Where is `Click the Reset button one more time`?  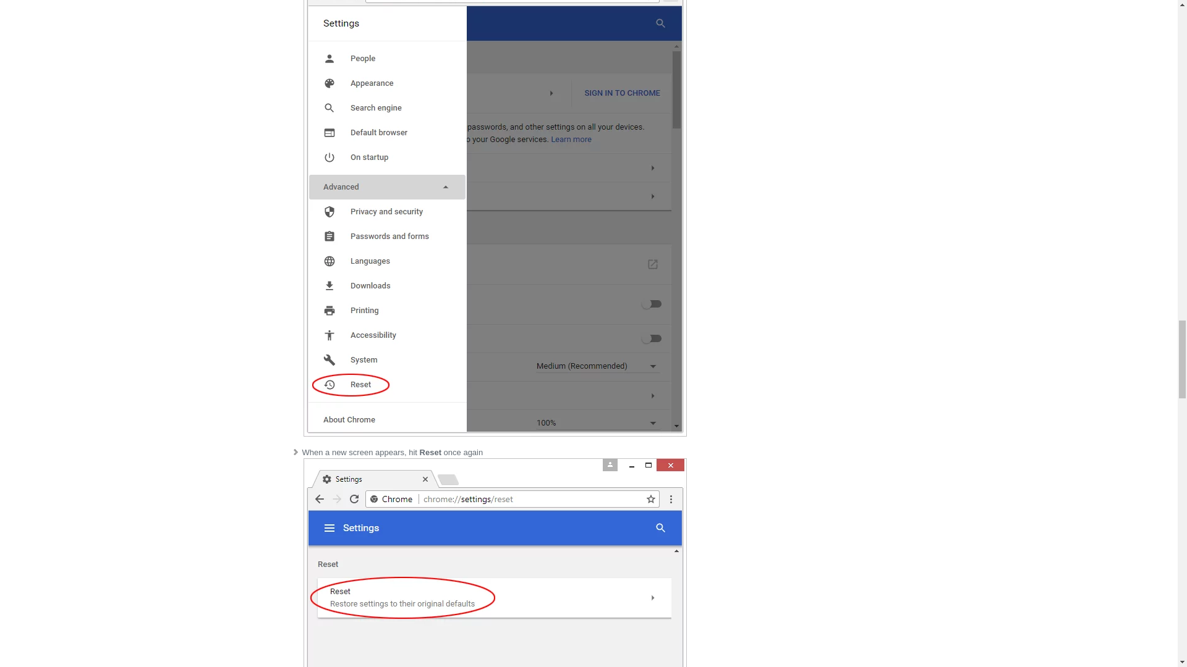 Click the Reset button one more time is located at coordinates (494, 562).